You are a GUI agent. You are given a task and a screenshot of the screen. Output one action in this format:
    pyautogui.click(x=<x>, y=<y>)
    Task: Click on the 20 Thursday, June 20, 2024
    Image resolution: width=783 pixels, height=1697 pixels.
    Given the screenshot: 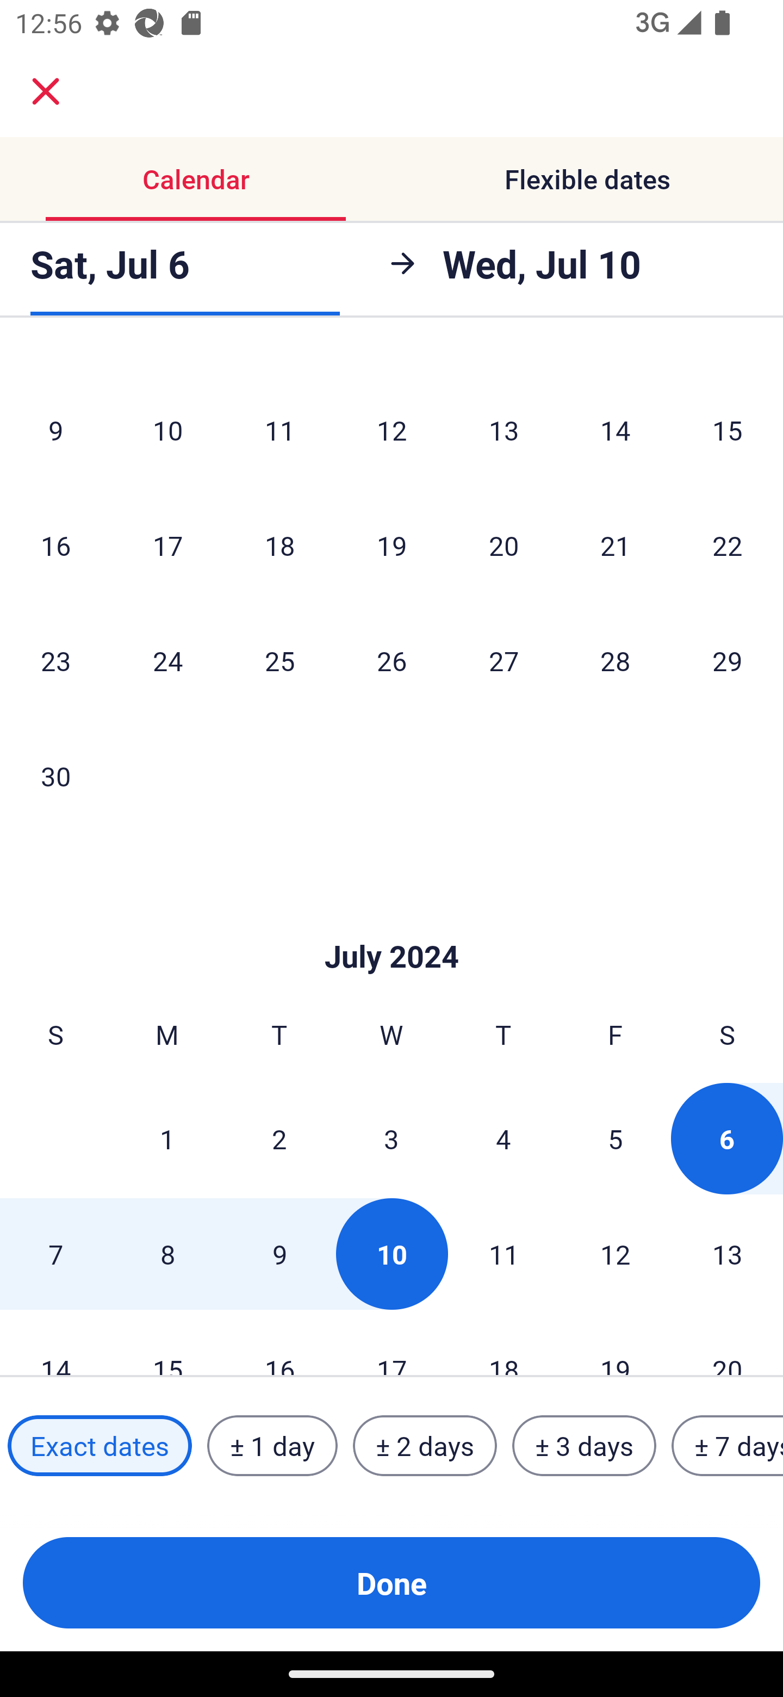 What is the action you would take?
    pyautogui.click(x=504, y=544)
    